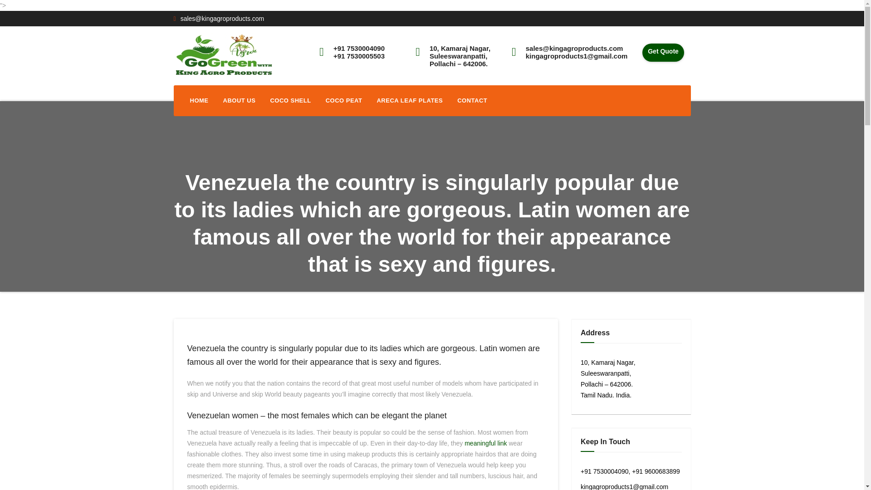 The image size is (871, 490). Describe the element at coordinates (199, 100) in the screenshot. I see `Home` at that location.